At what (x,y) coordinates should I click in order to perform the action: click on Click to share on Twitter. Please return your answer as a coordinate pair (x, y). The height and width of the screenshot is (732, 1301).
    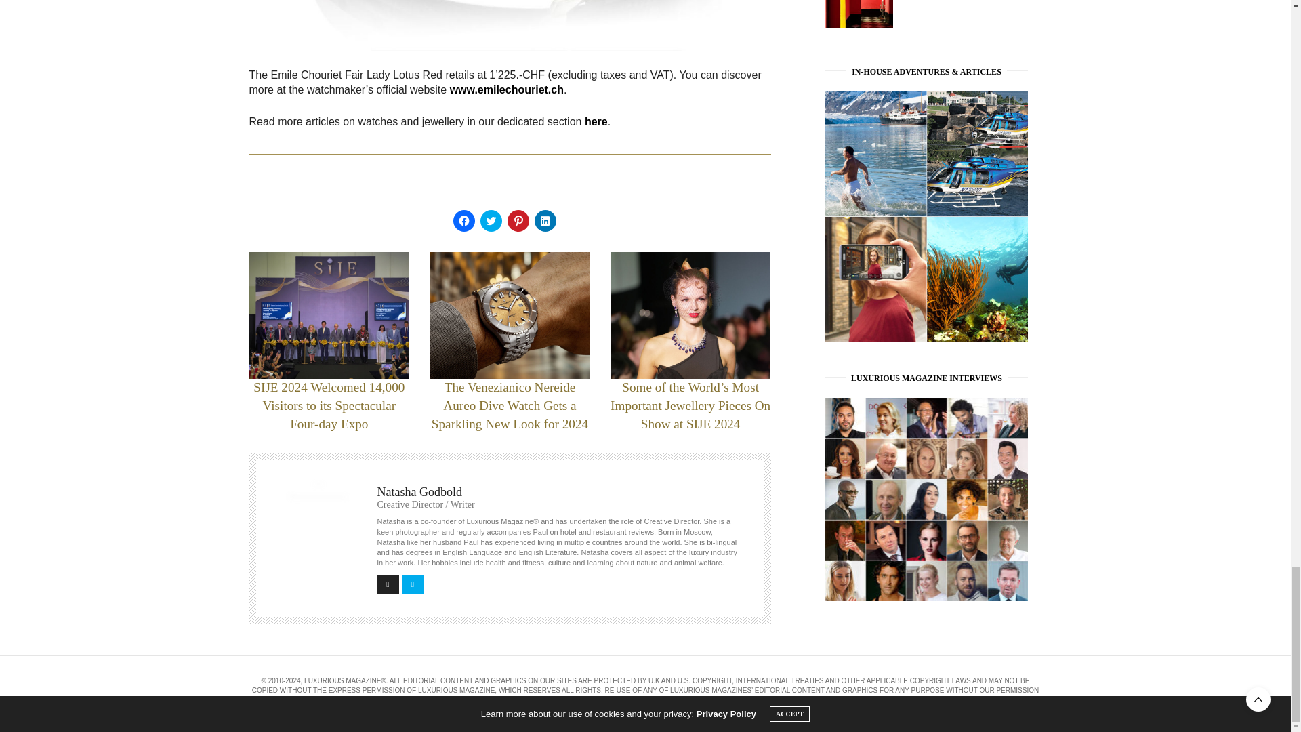
    Looking at the image, I should click on (491, 221).